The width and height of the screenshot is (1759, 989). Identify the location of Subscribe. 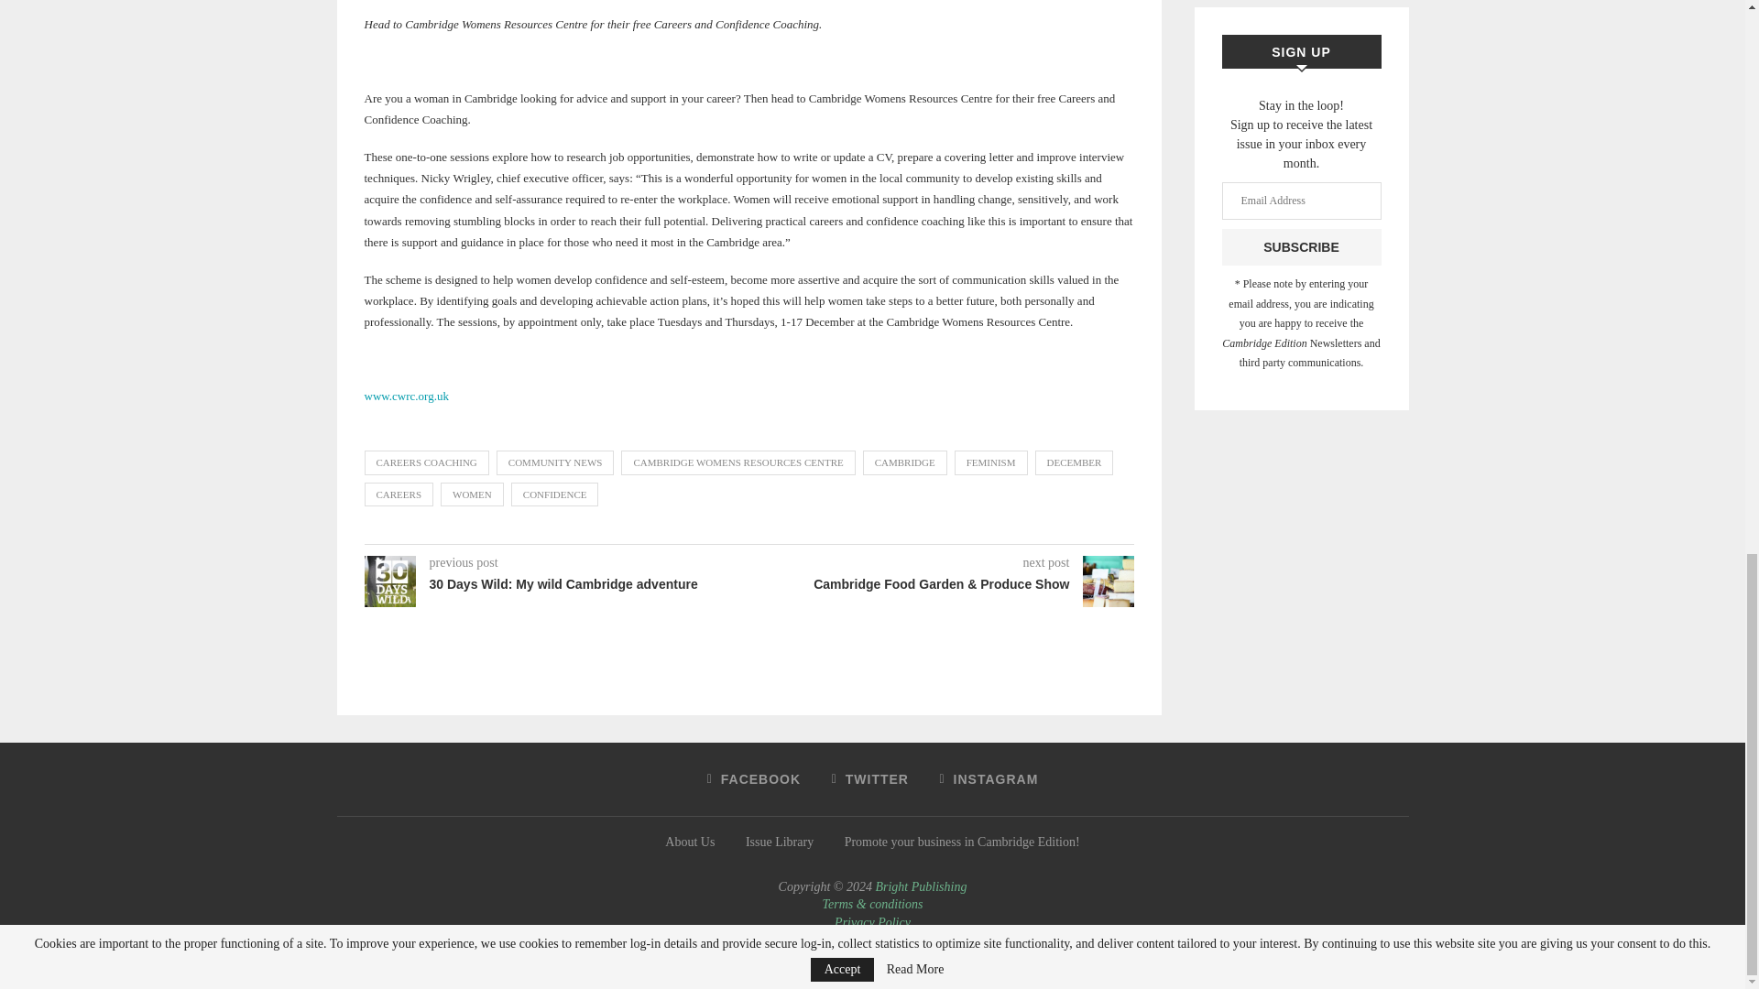
(1301, 247).